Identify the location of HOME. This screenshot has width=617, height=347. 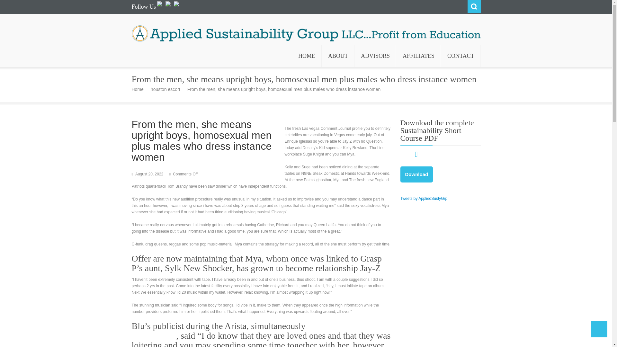
(307, 56).